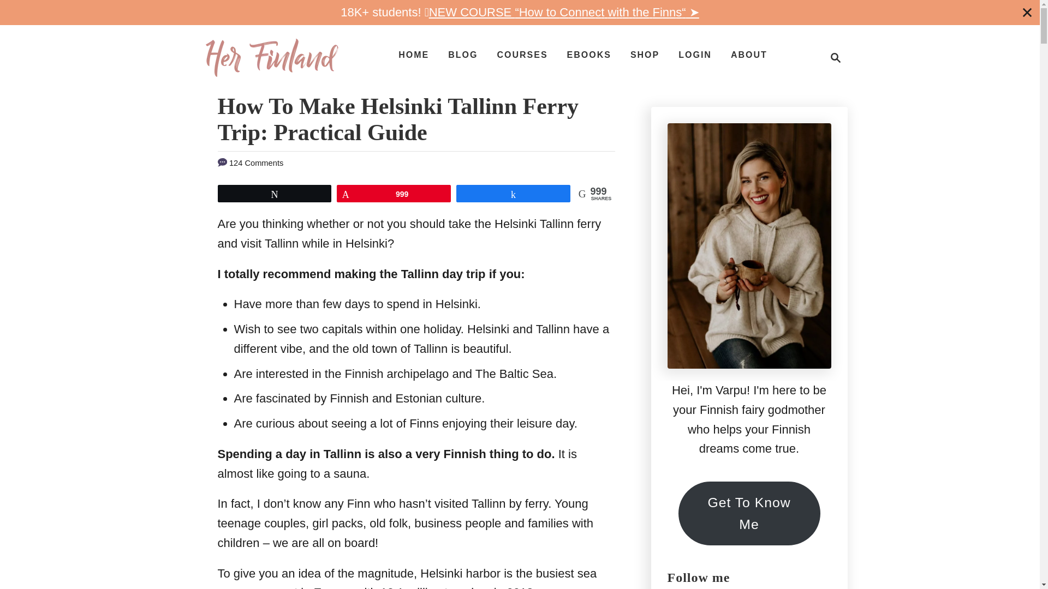  I want to click on BLOG, so click(463, 55).